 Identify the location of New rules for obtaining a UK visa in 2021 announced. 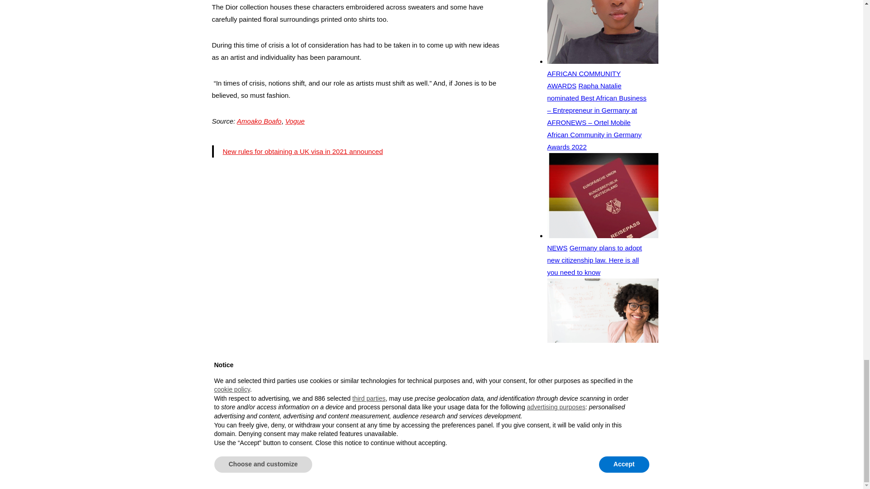
(303, 151).